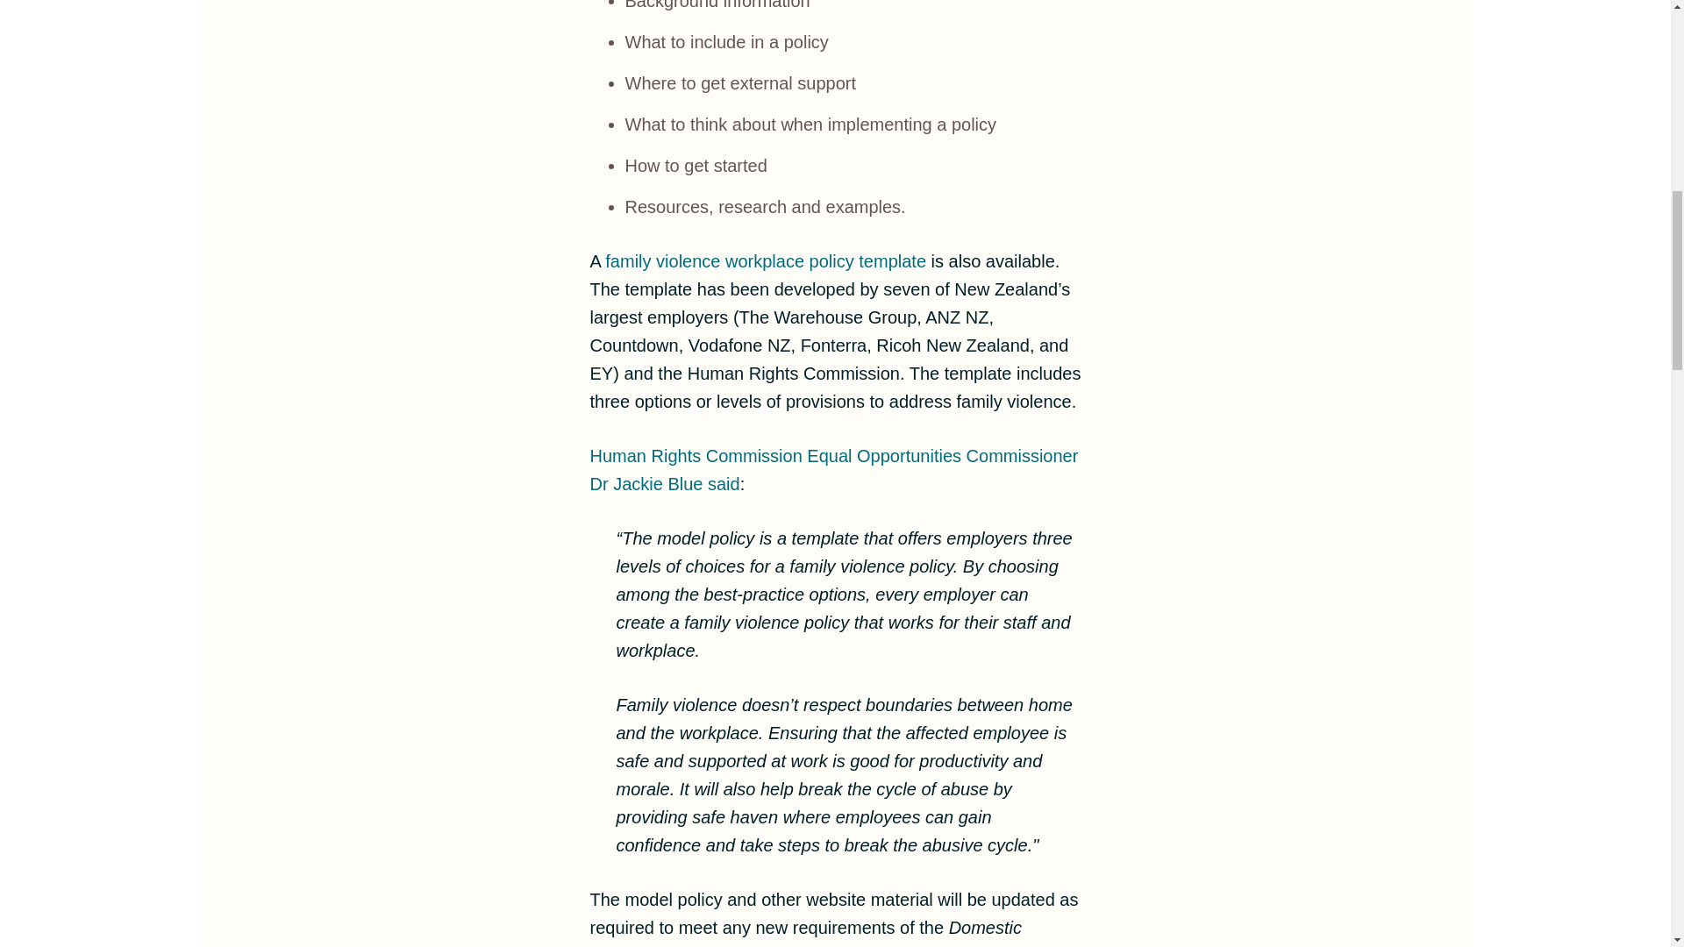  What do you see at coordinates (767, 261) in the screenshot?
I see `family violence workplace policy template` at bounding box center [767, 261].